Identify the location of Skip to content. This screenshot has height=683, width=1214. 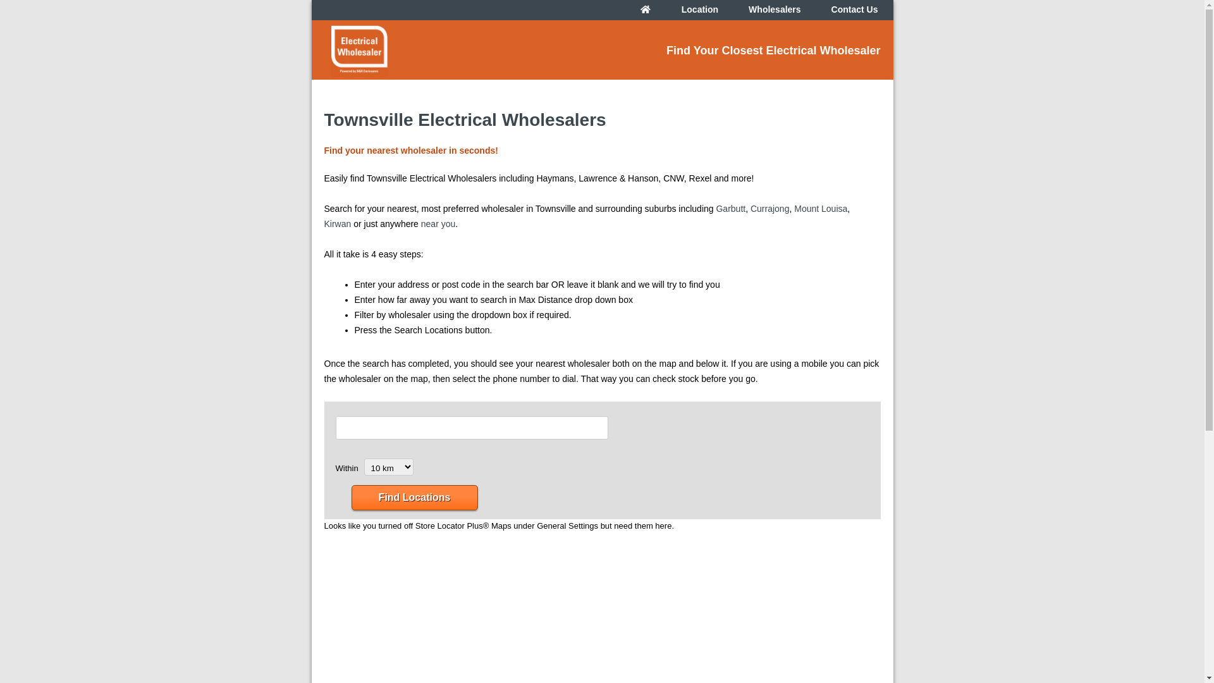
(602, 0).